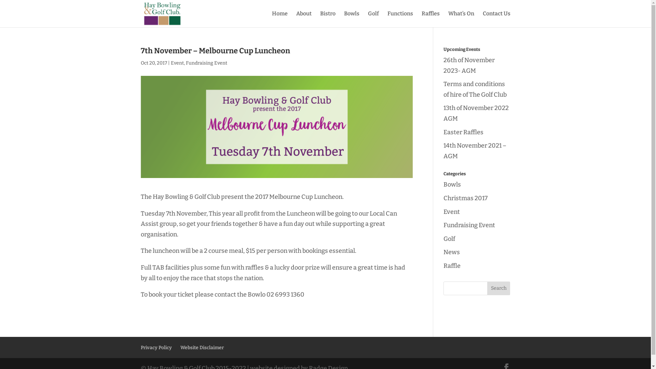 The height and width of the screenshot is (369, 656). Describe the element at coordinates (373, 19) in the screenshot. I see `Golf` at that location.